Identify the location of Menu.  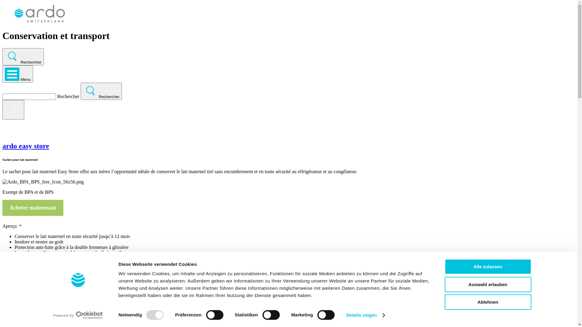
(18, 74).